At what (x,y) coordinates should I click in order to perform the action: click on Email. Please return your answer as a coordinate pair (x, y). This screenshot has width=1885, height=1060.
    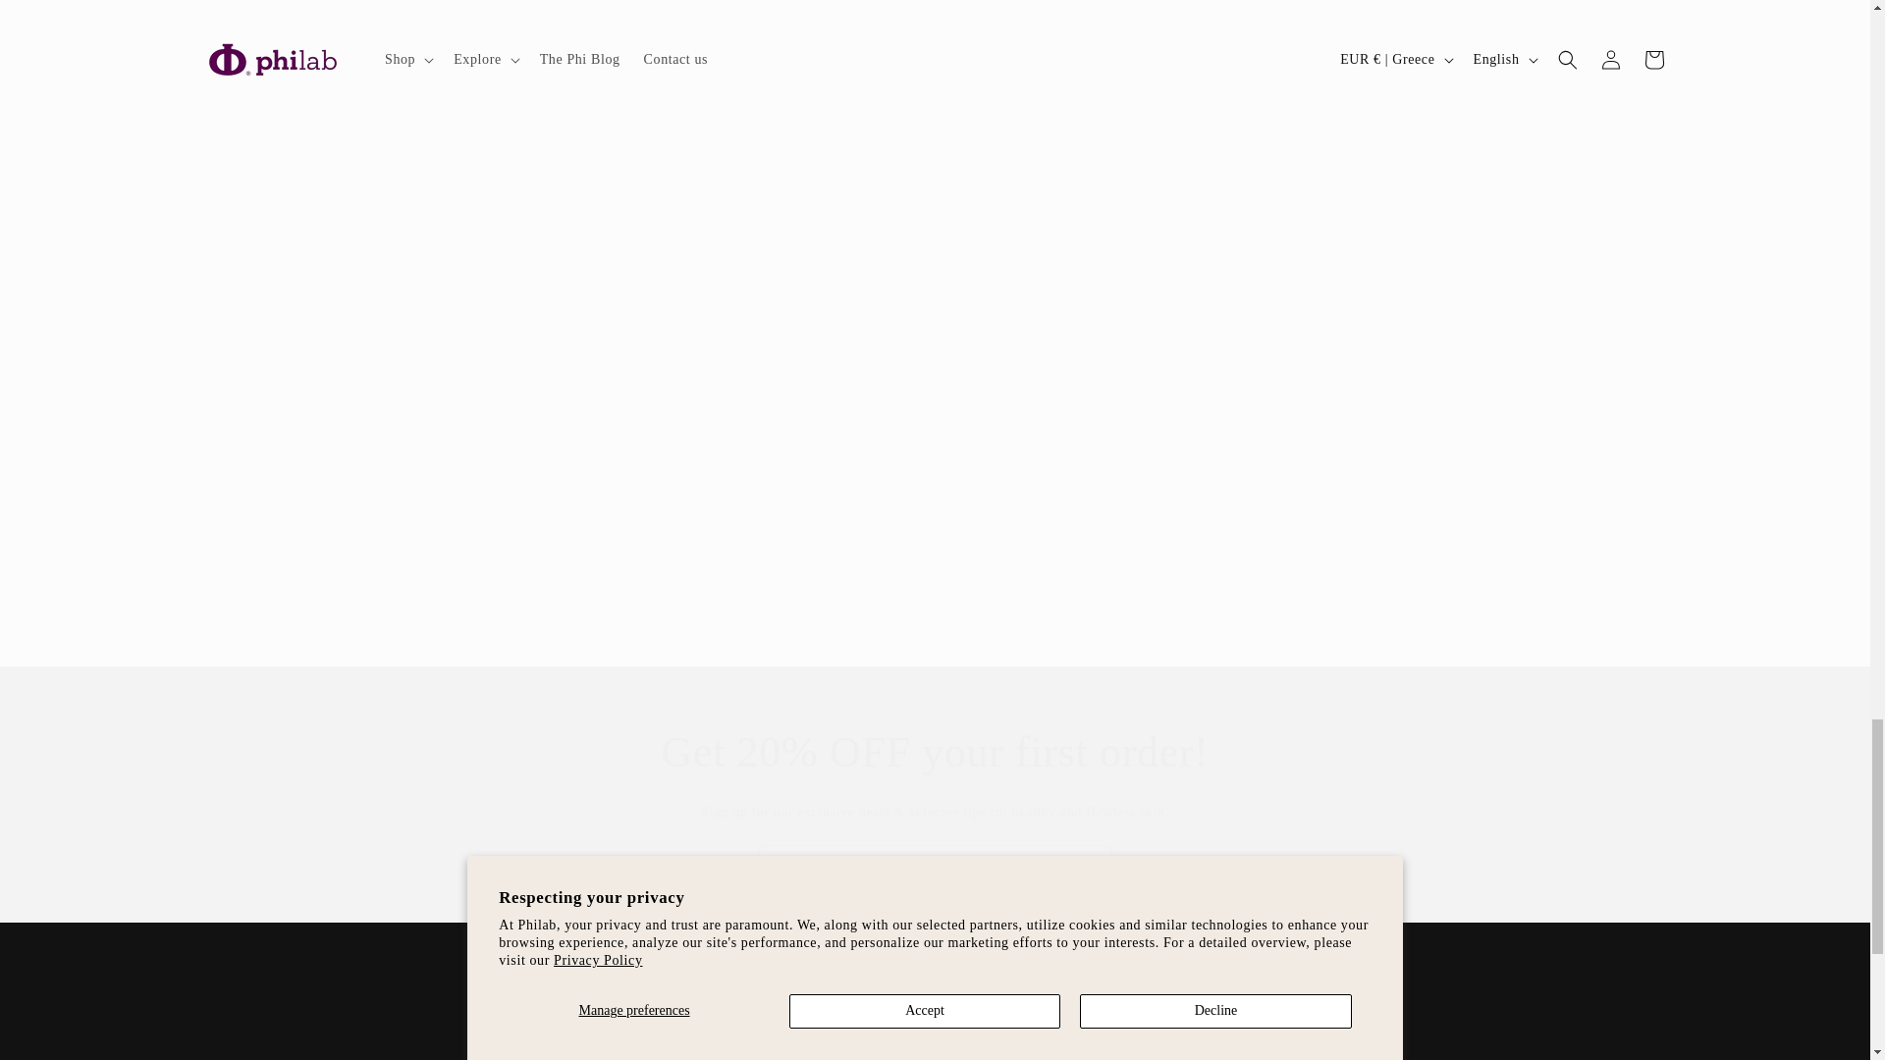
    Looking at the image, I should click on (935, 868).